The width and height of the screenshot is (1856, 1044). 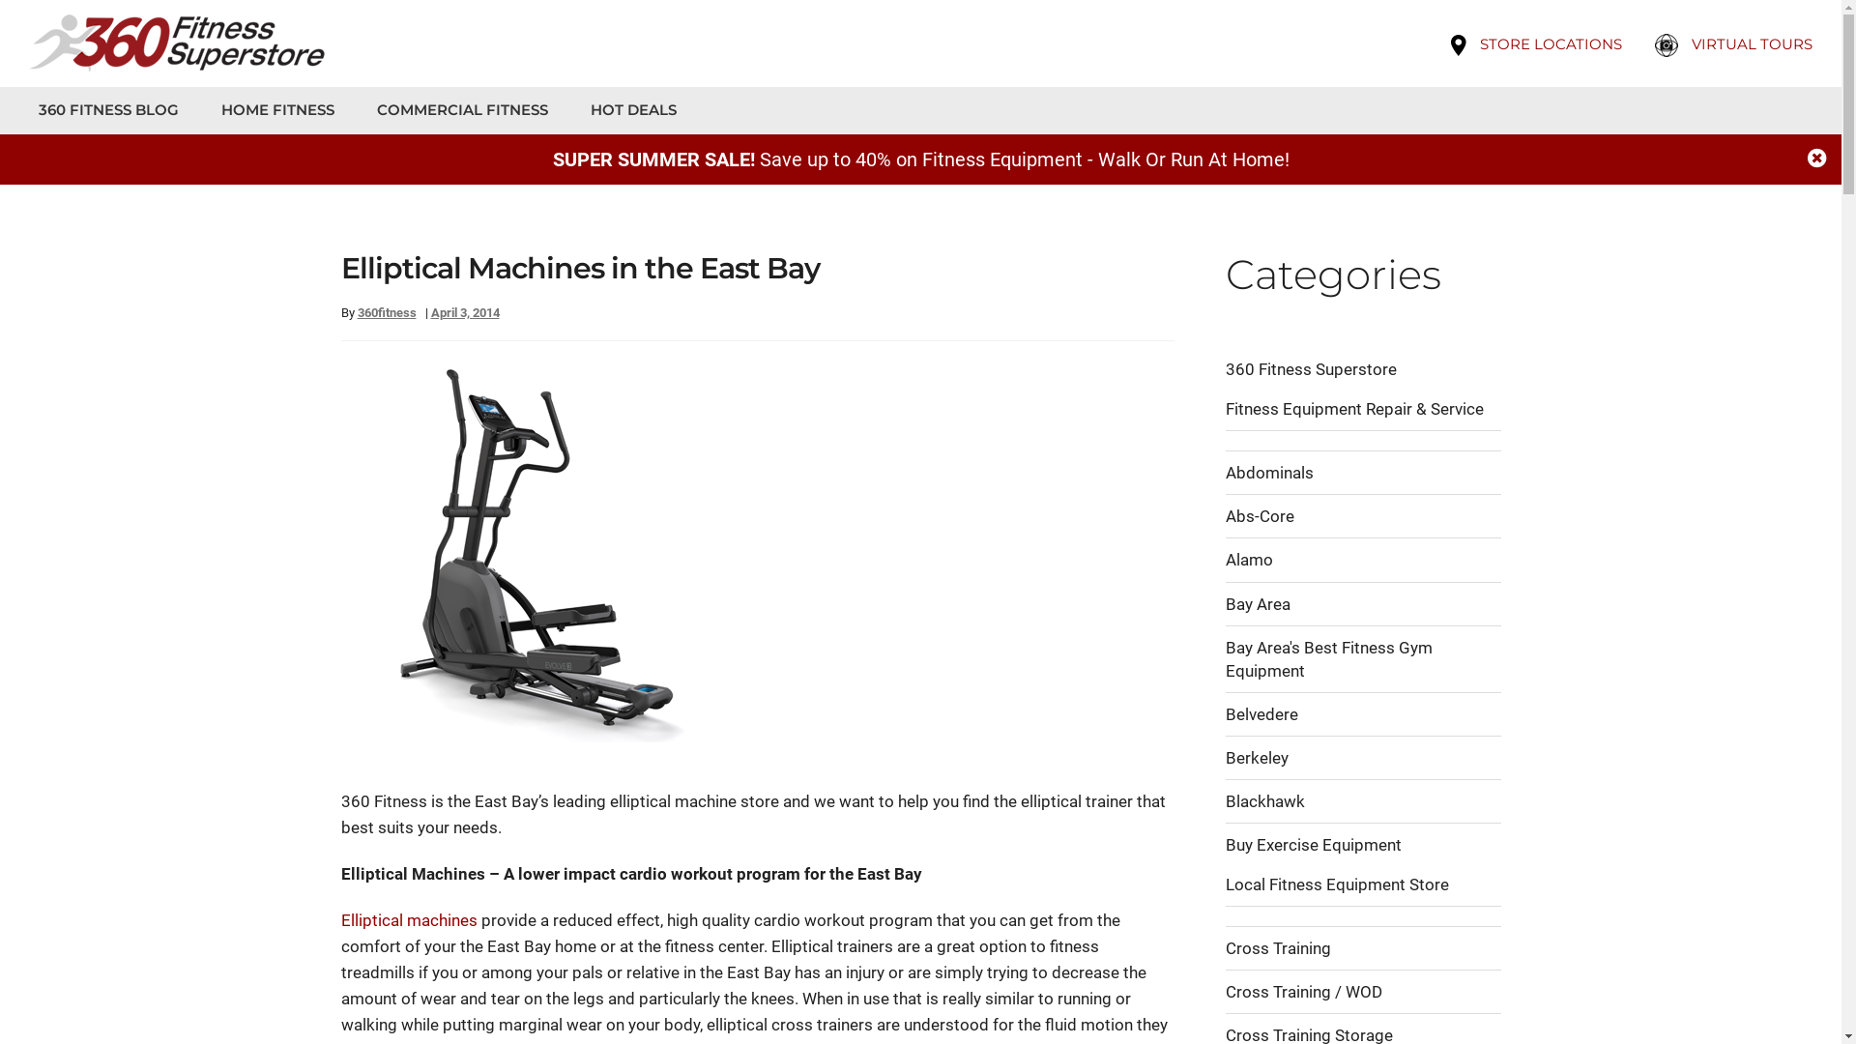 What do you see at coordinates (104, 110) in the screenshot?
I see `360 FITNESS BLOG` at bounding box center [104, 110].